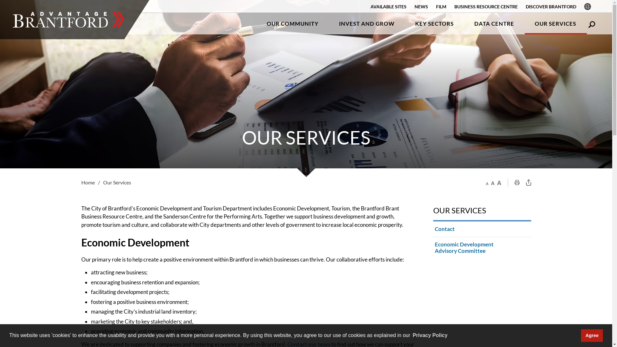  I want to click on FILM, so click(441, 6).